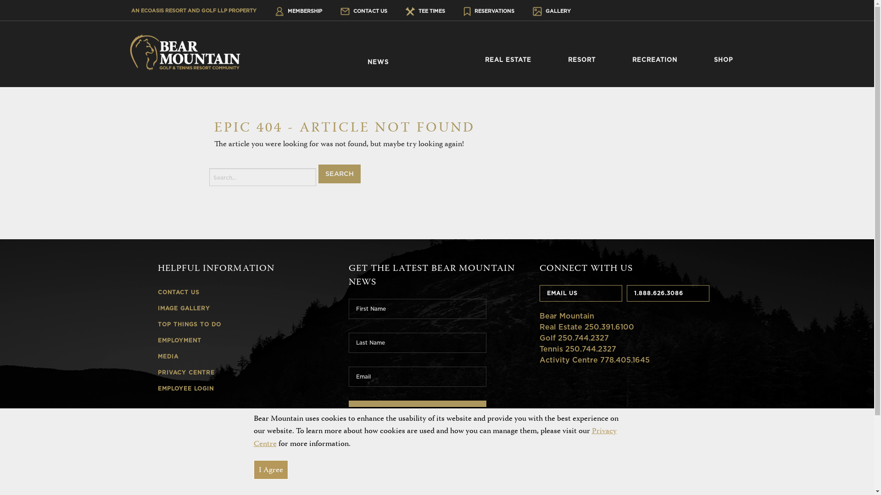  What do you see at coordinates (607, 463) in the screenshot?
I see `Privacy Policy` at bounding box center [607, 463].